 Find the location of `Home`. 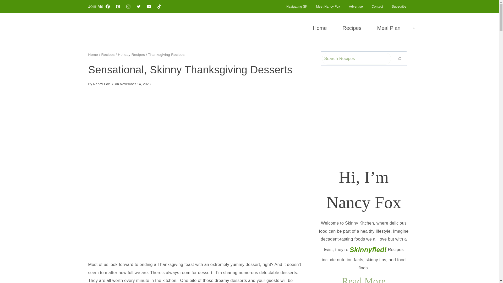

Home is located at coordinates (93, 55).